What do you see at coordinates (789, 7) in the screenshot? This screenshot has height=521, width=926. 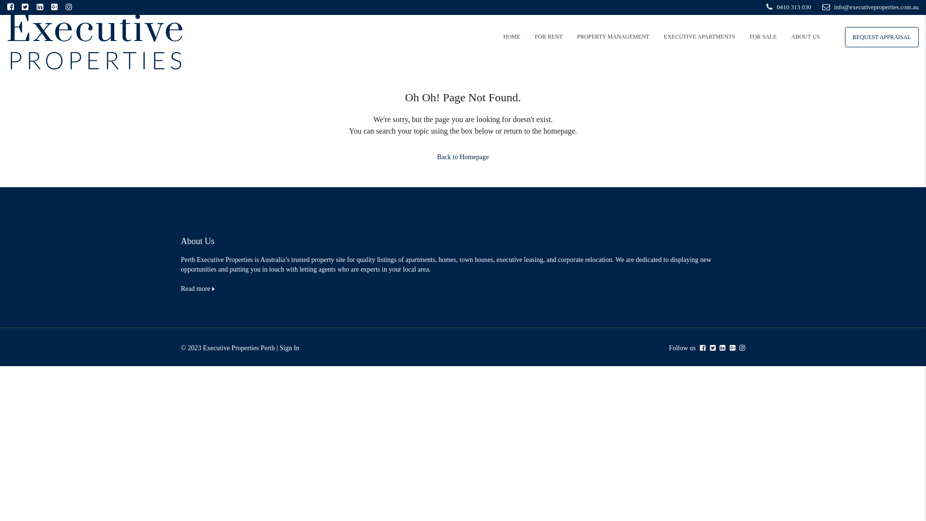 I see `0410 313 030` at bounding box center [789, 7].